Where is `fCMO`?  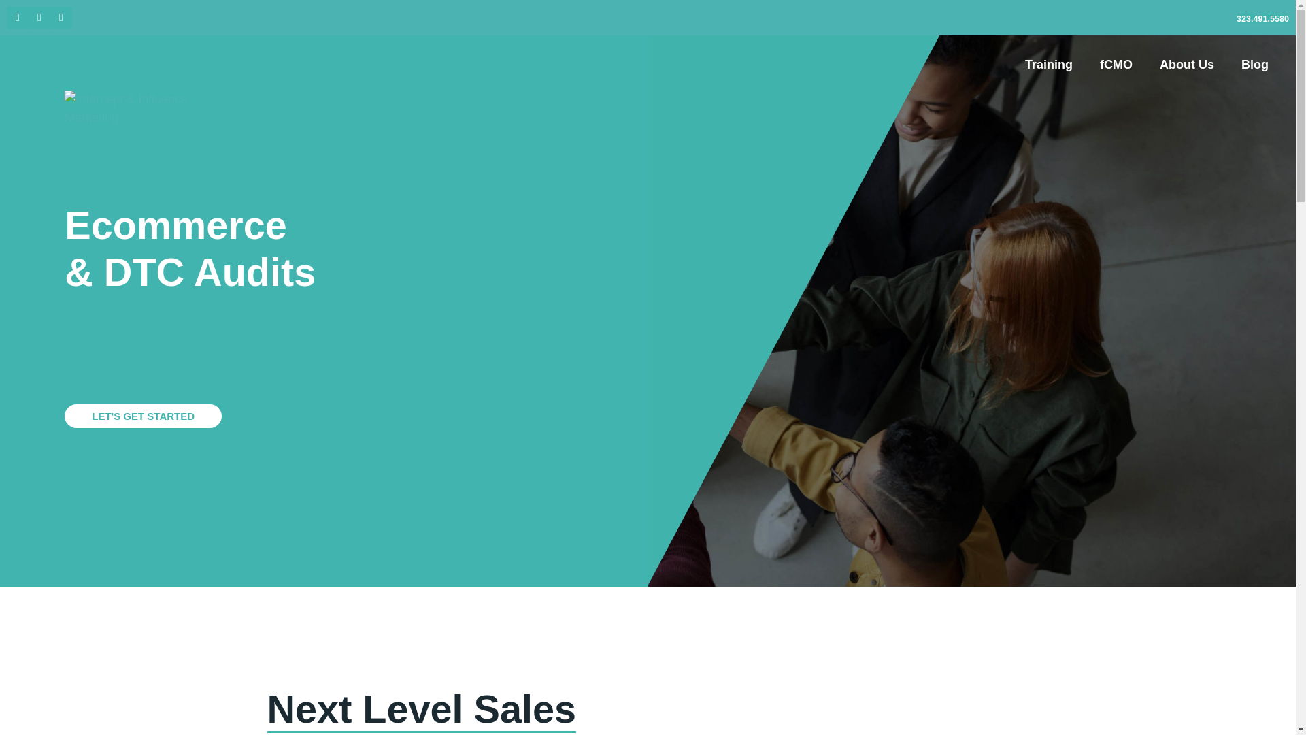
fCMO is located at coordinates (1116, 64).